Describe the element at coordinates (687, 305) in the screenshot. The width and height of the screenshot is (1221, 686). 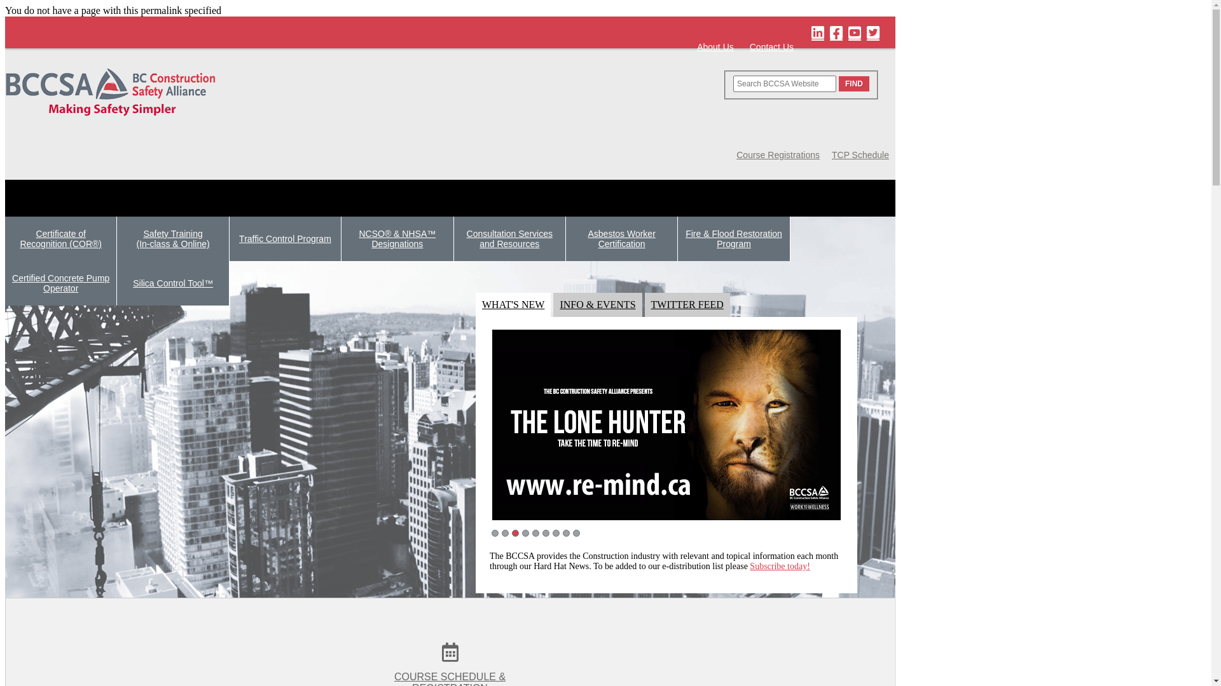
I see `TWITTER FEED` at that location.